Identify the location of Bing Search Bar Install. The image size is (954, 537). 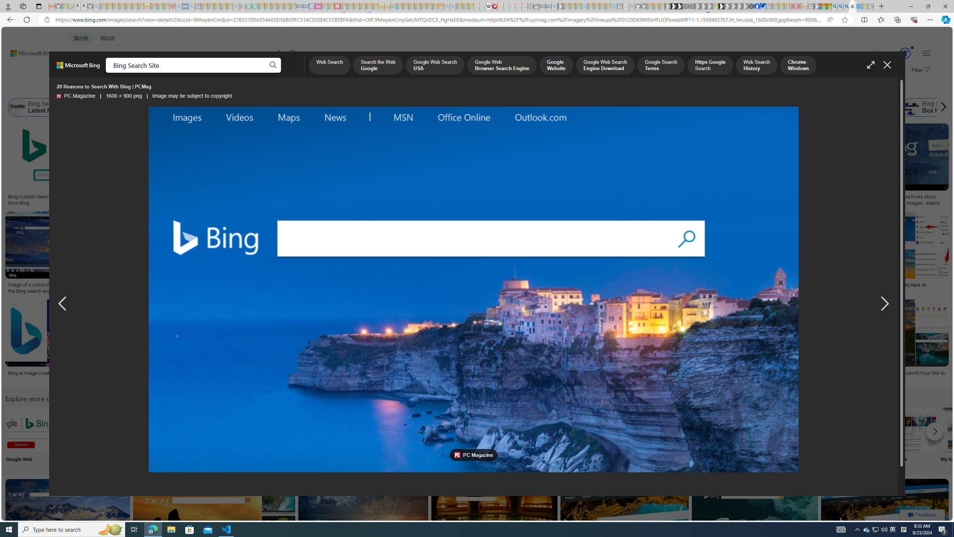
(619, 430).